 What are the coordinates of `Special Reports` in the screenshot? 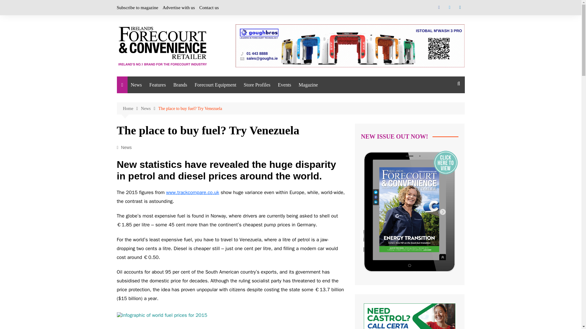 It's located at (179, 112).